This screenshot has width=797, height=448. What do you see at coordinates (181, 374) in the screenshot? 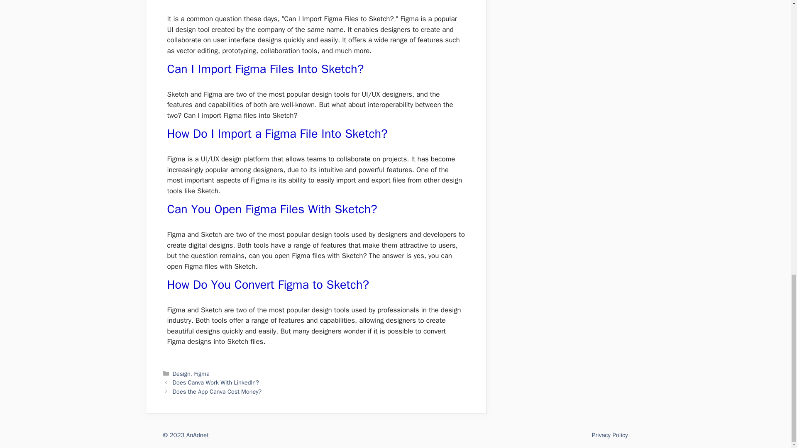
I see `Design` at bounding box center [181, 374].